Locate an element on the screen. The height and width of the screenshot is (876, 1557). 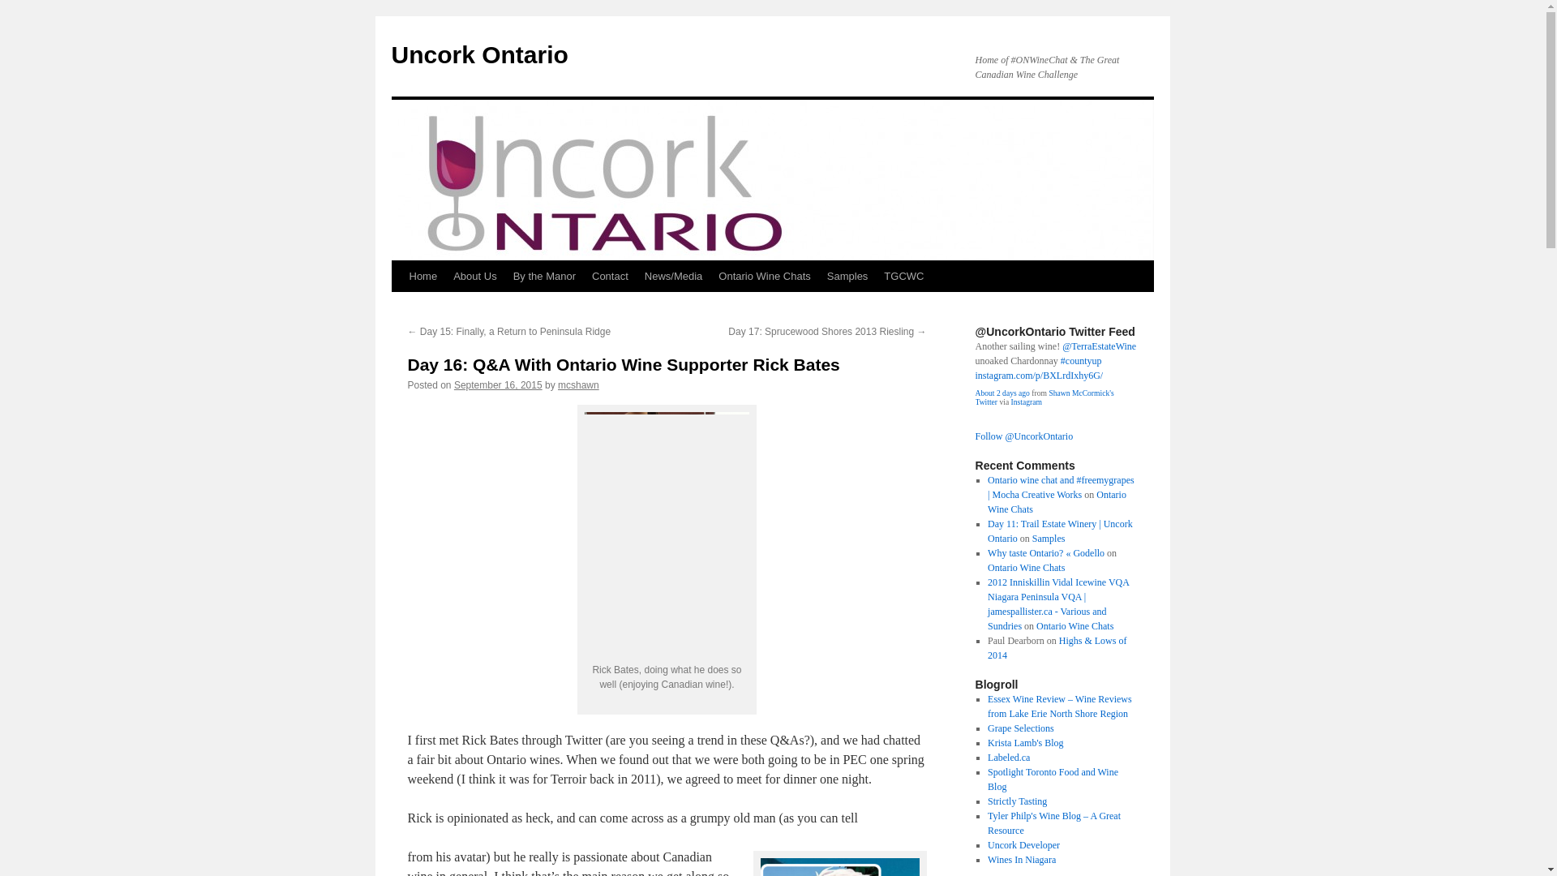
View all posts by mcshawn is located at coordinates (578, 384).